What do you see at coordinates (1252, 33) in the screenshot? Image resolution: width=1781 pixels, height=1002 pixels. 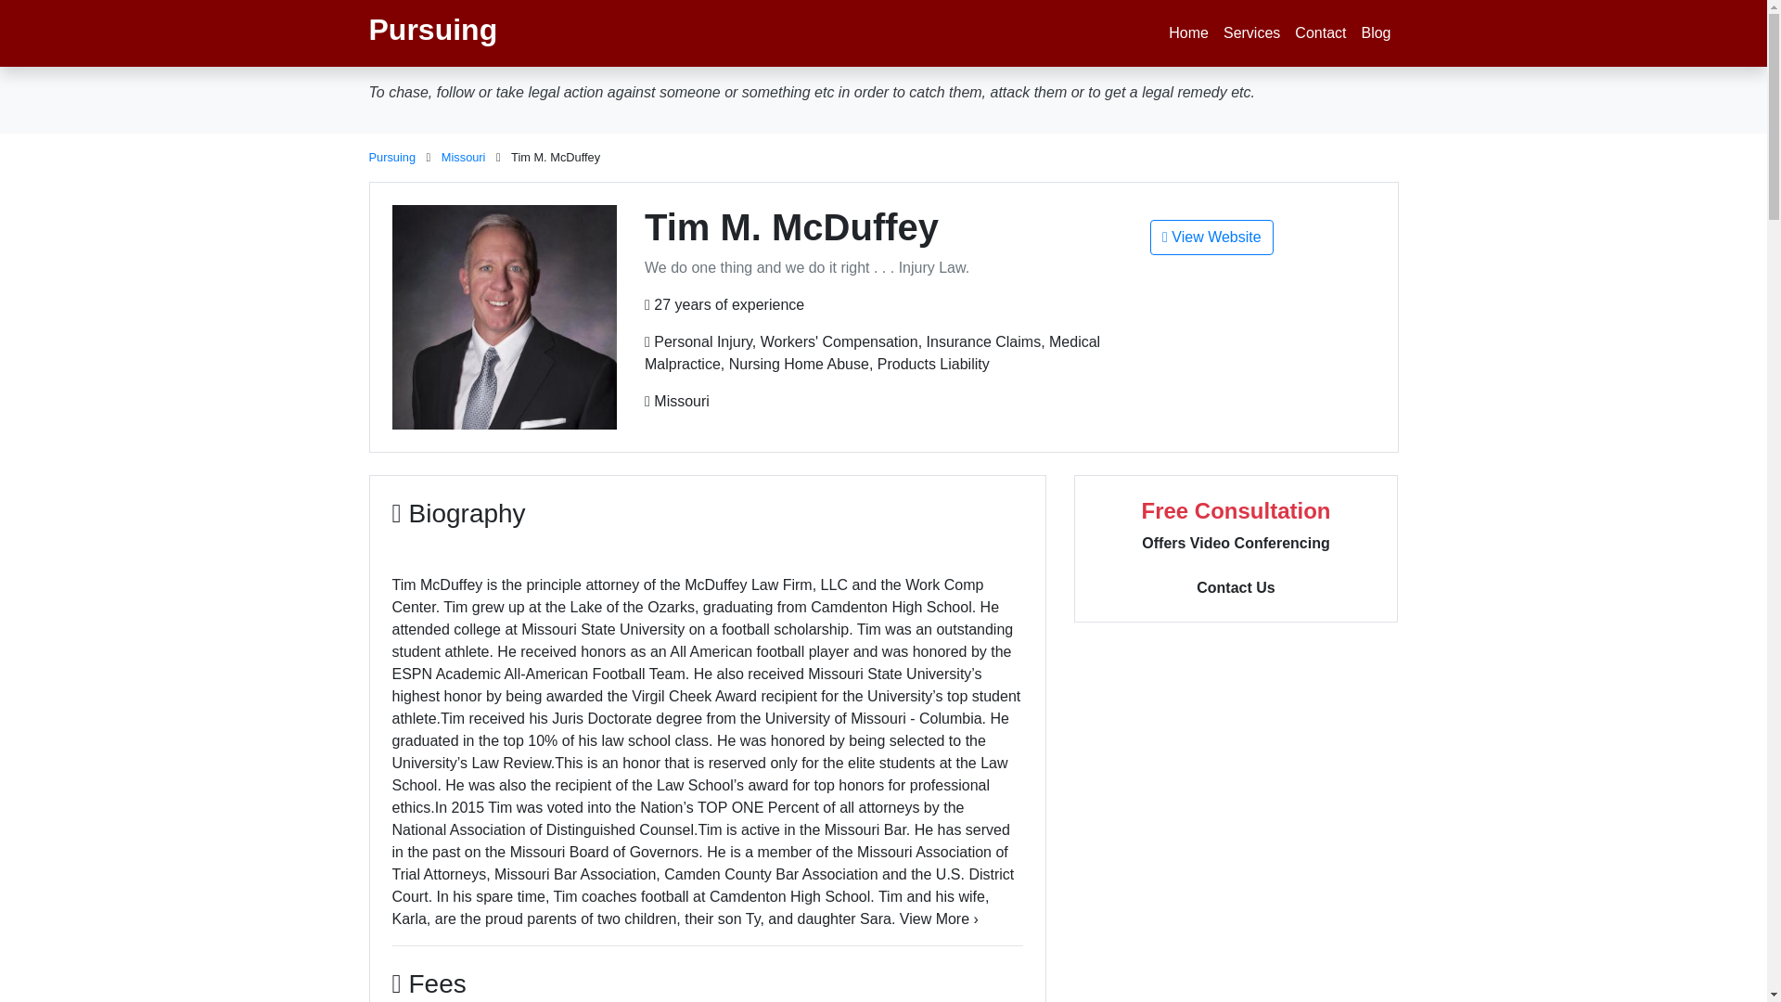 I see `Services` at bounding box center [1252, 33].